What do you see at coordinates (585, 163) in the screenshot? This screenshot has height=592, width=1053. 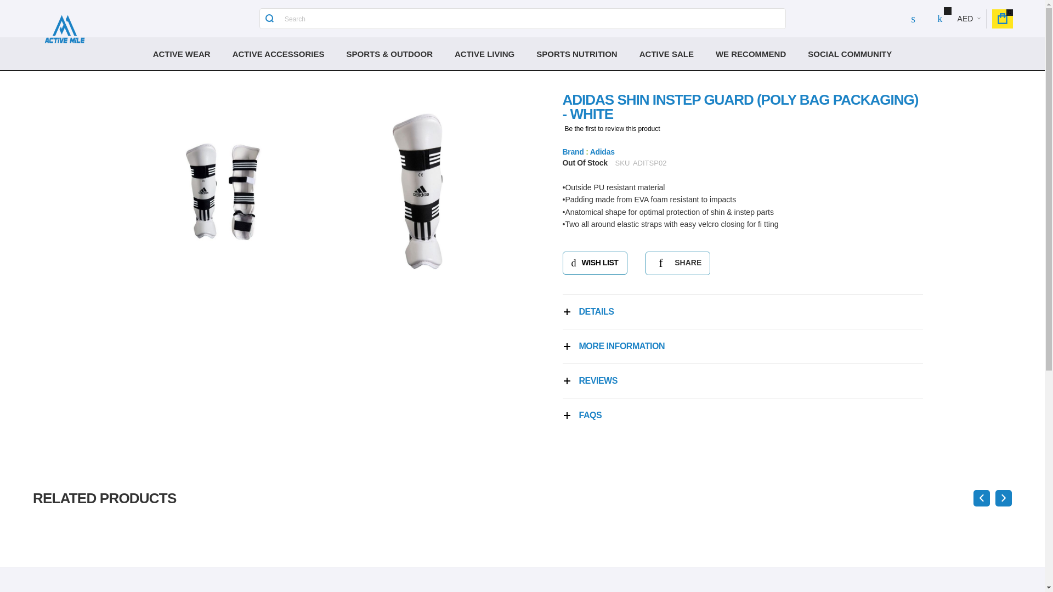 I see `Availability` at bounding box center [585, 163].